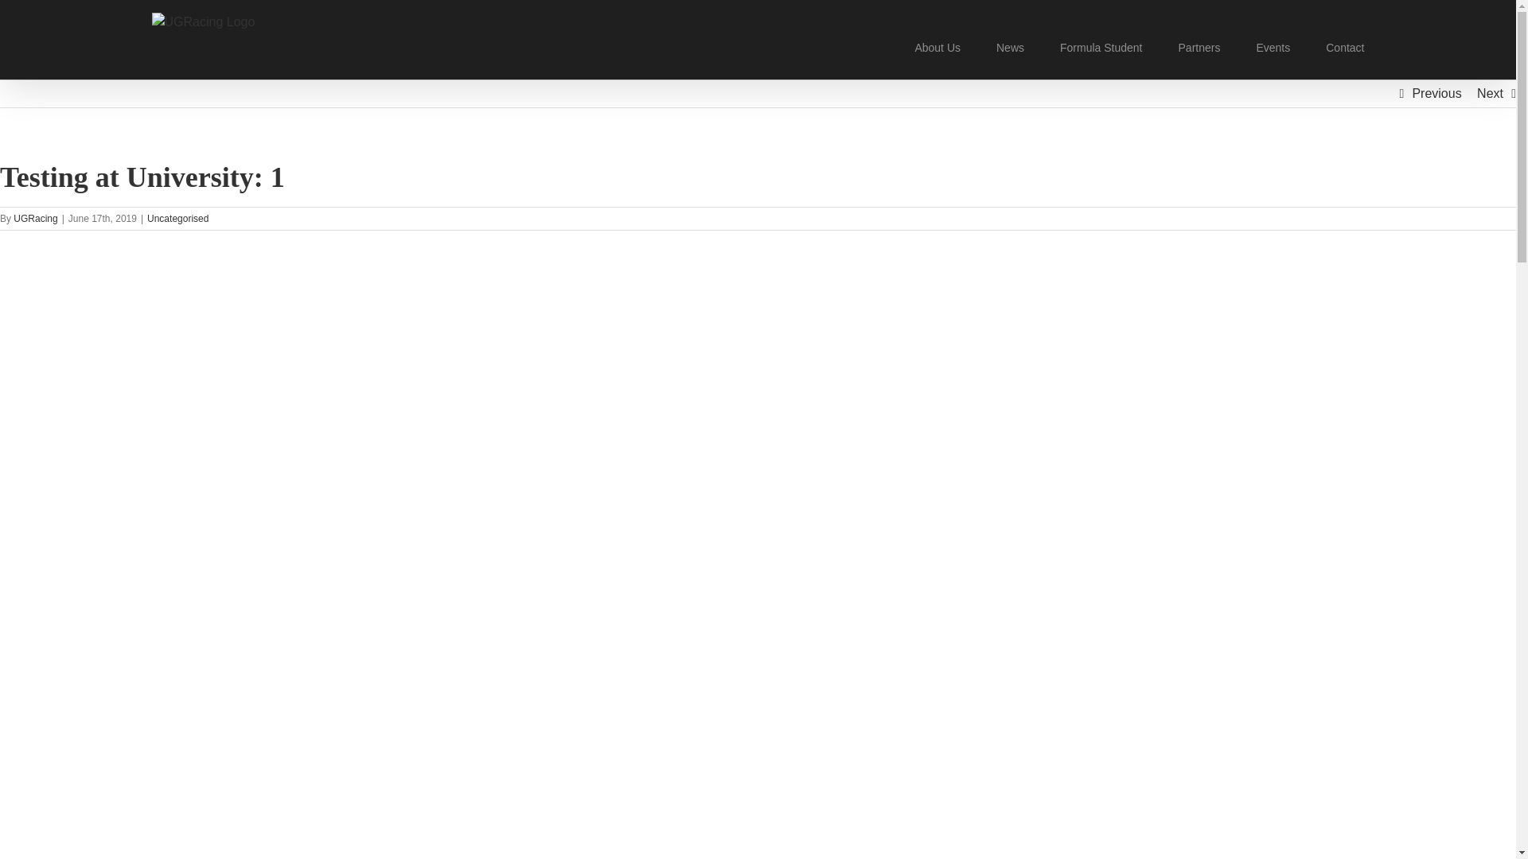  I want to click on Uncategorised, so click(177, 218).